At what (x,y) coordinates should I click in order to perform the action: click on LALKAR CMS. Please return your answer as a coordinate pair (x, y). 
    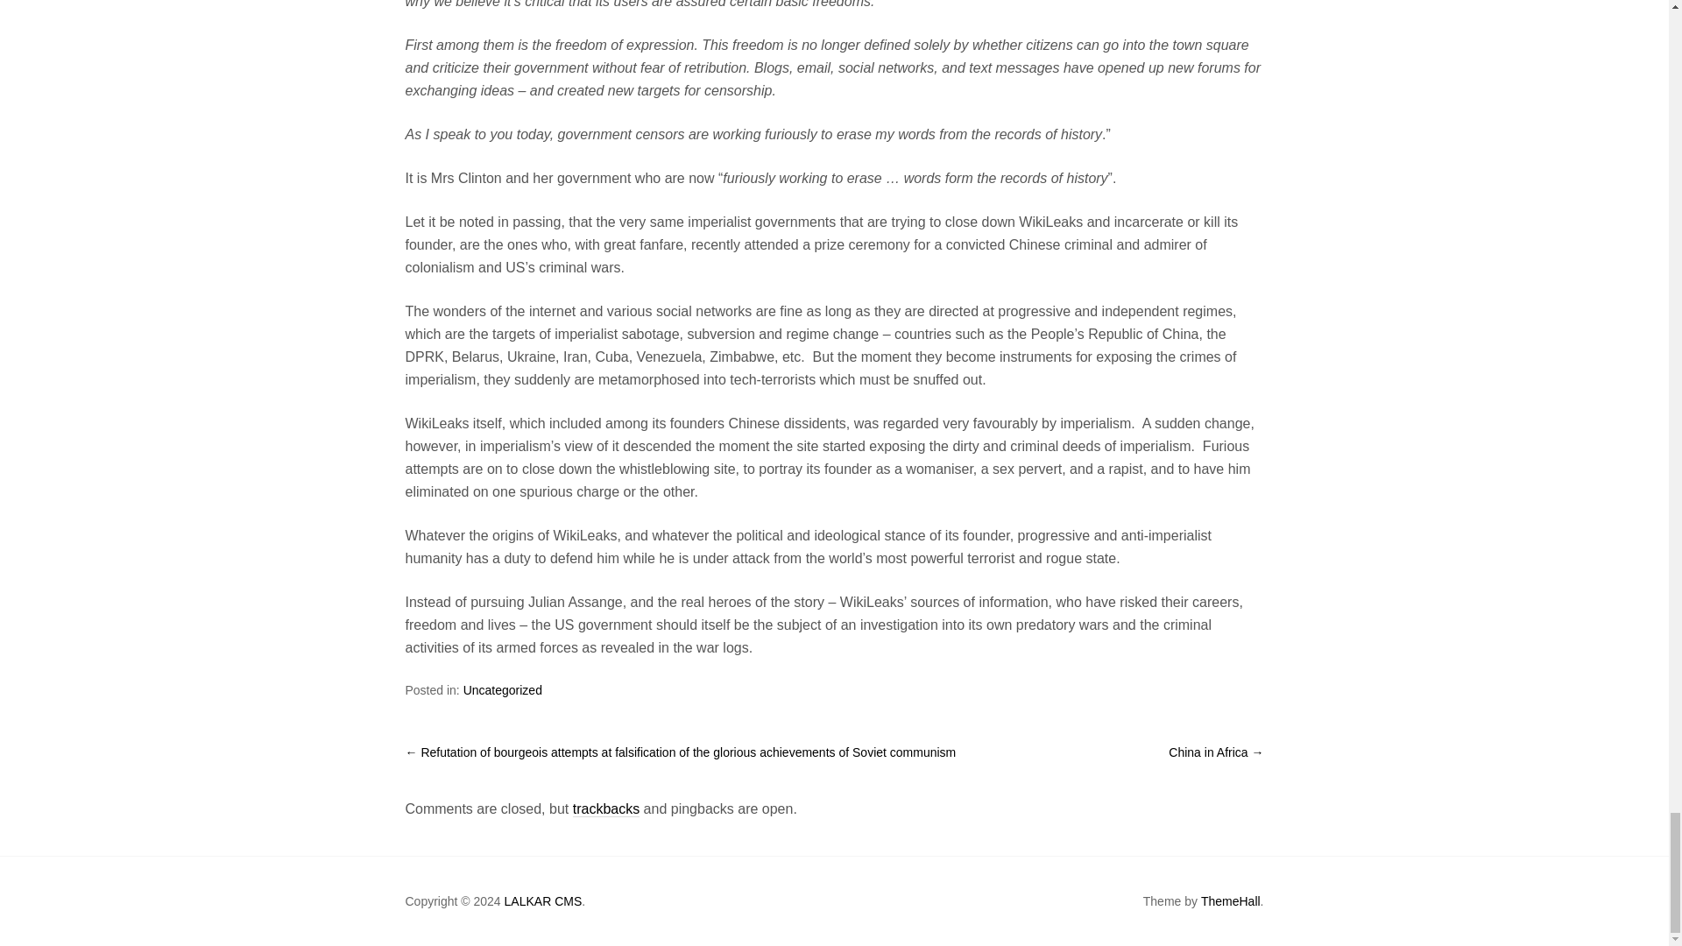
    Looking at the image, I should click on (543, 902).